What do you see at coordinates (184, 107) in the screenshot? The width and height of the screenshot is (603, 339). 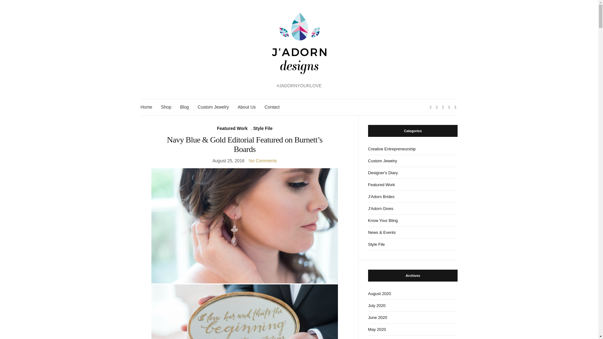 I see `Blog` at bounding box center [184, 107].